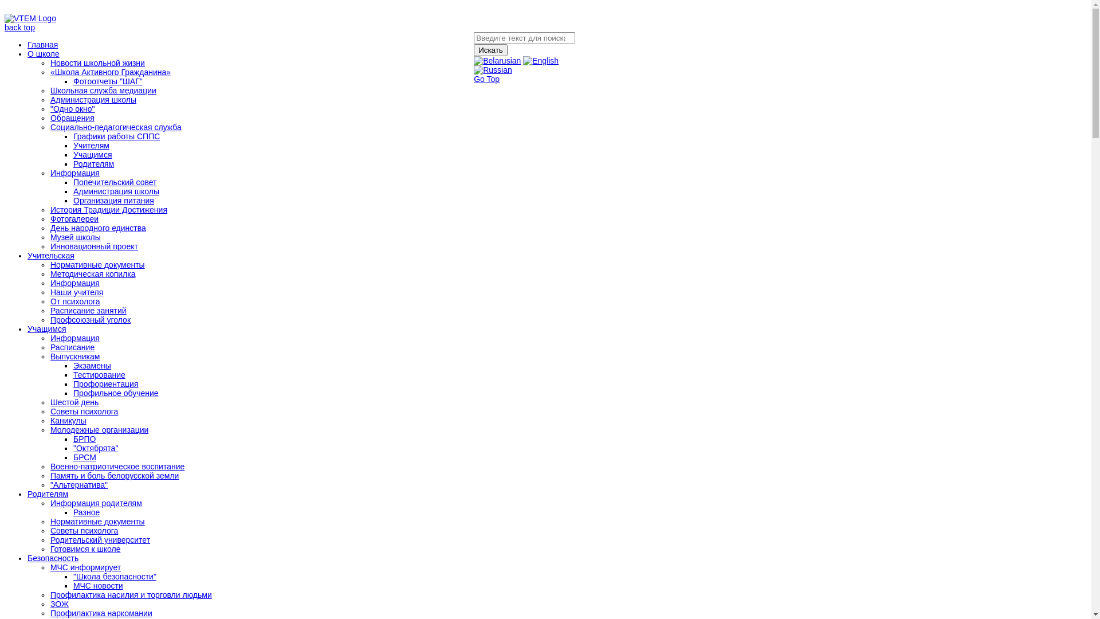 The width and height of the screenshot is (1100, 619). Describe the element at coordinates (487, 79) in the screenshot. I see `Go Top` at that location.